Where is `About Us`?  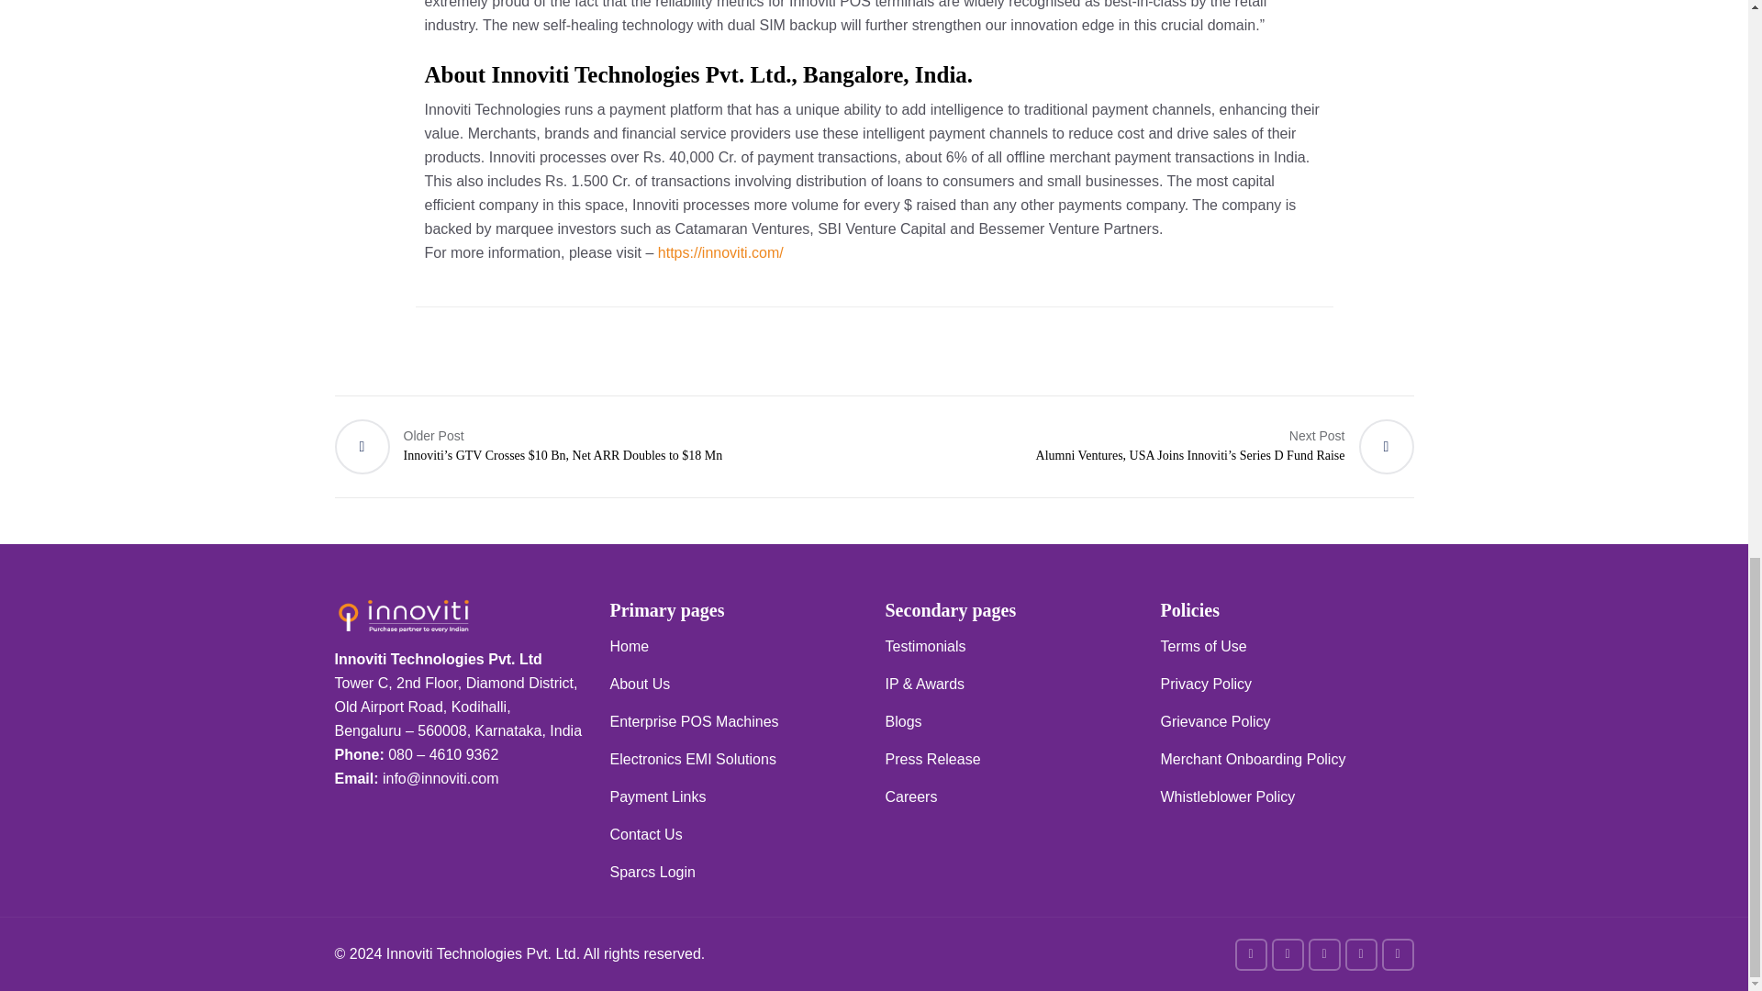
About Us is located at coordinates (639, 683).